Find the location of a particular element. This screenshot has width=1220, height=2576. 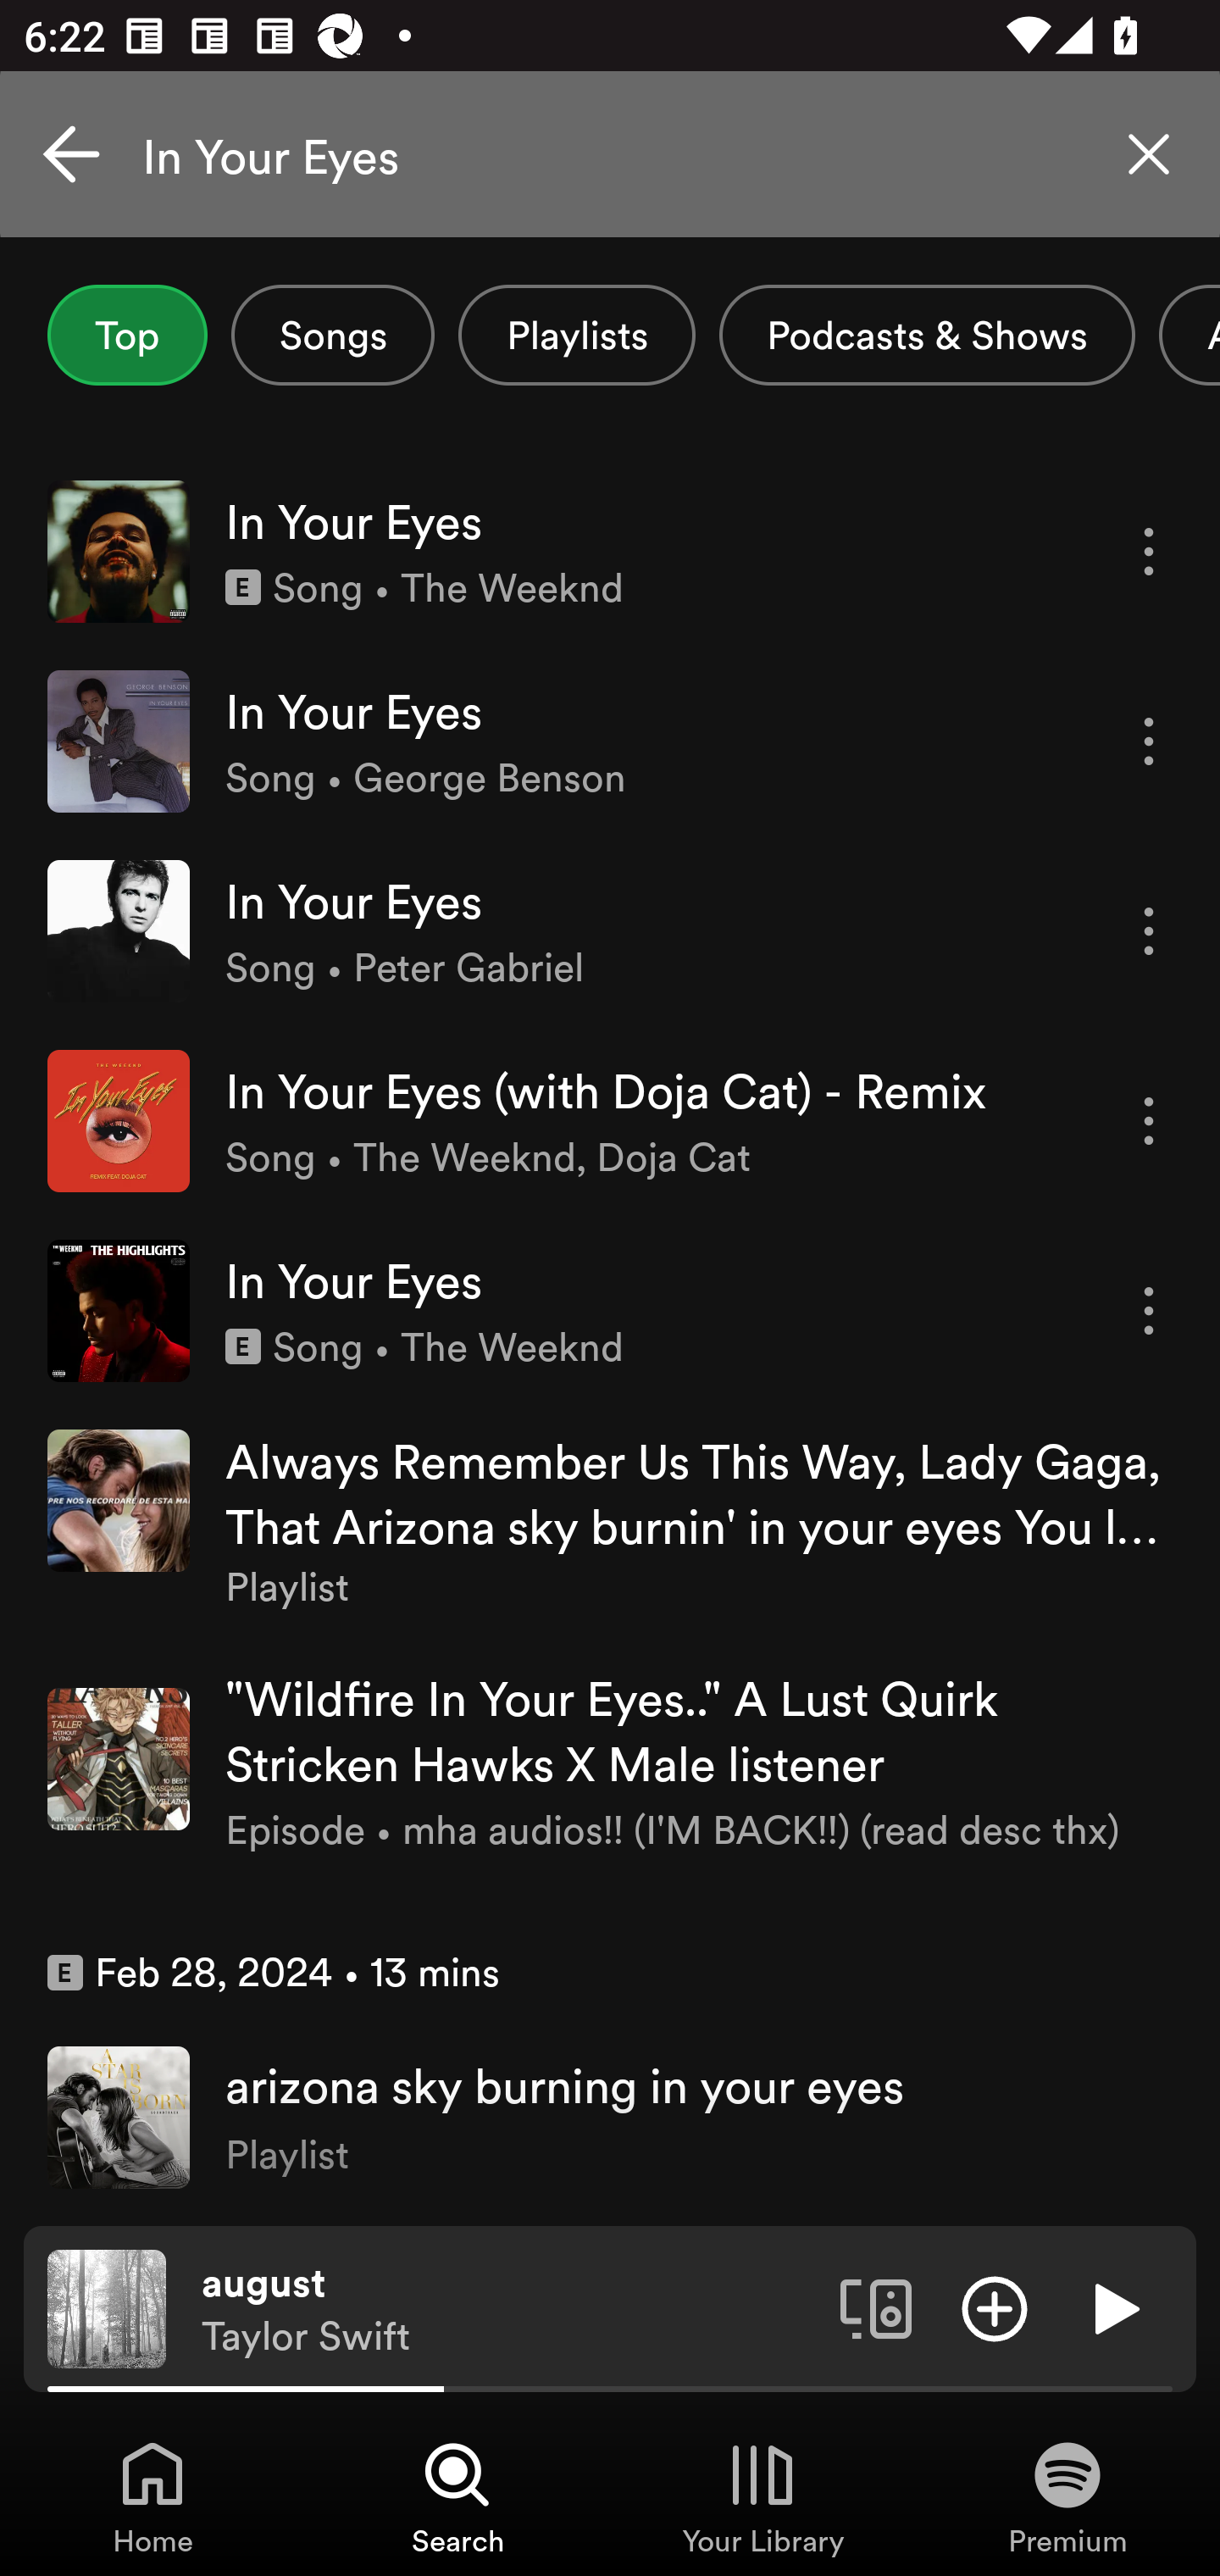

More options for song In Your Eyes is located at coordinates (1149, 930).